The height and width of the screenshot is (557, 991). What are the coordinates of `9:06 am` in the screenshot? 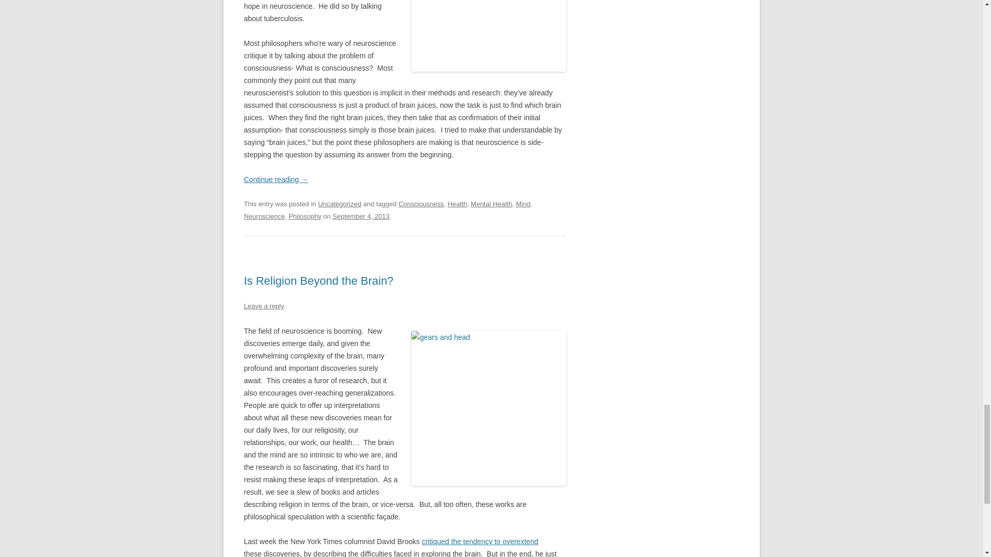 It's located at (360, 216).